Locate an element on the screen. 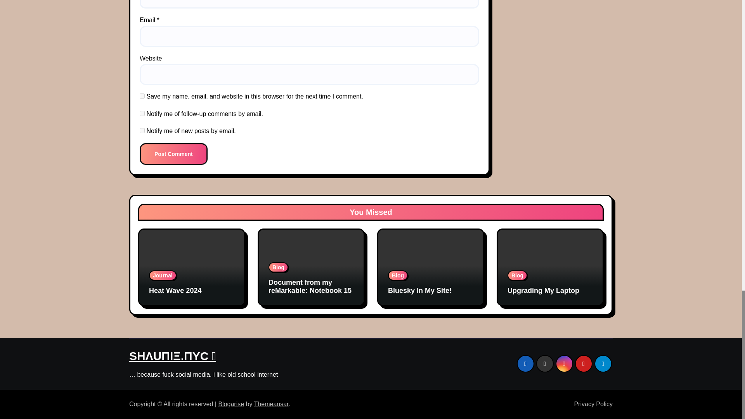 This screenshot has height=419, width=745. Permalink to: Heat Wave 2024 is located at coordinates (175, 290).